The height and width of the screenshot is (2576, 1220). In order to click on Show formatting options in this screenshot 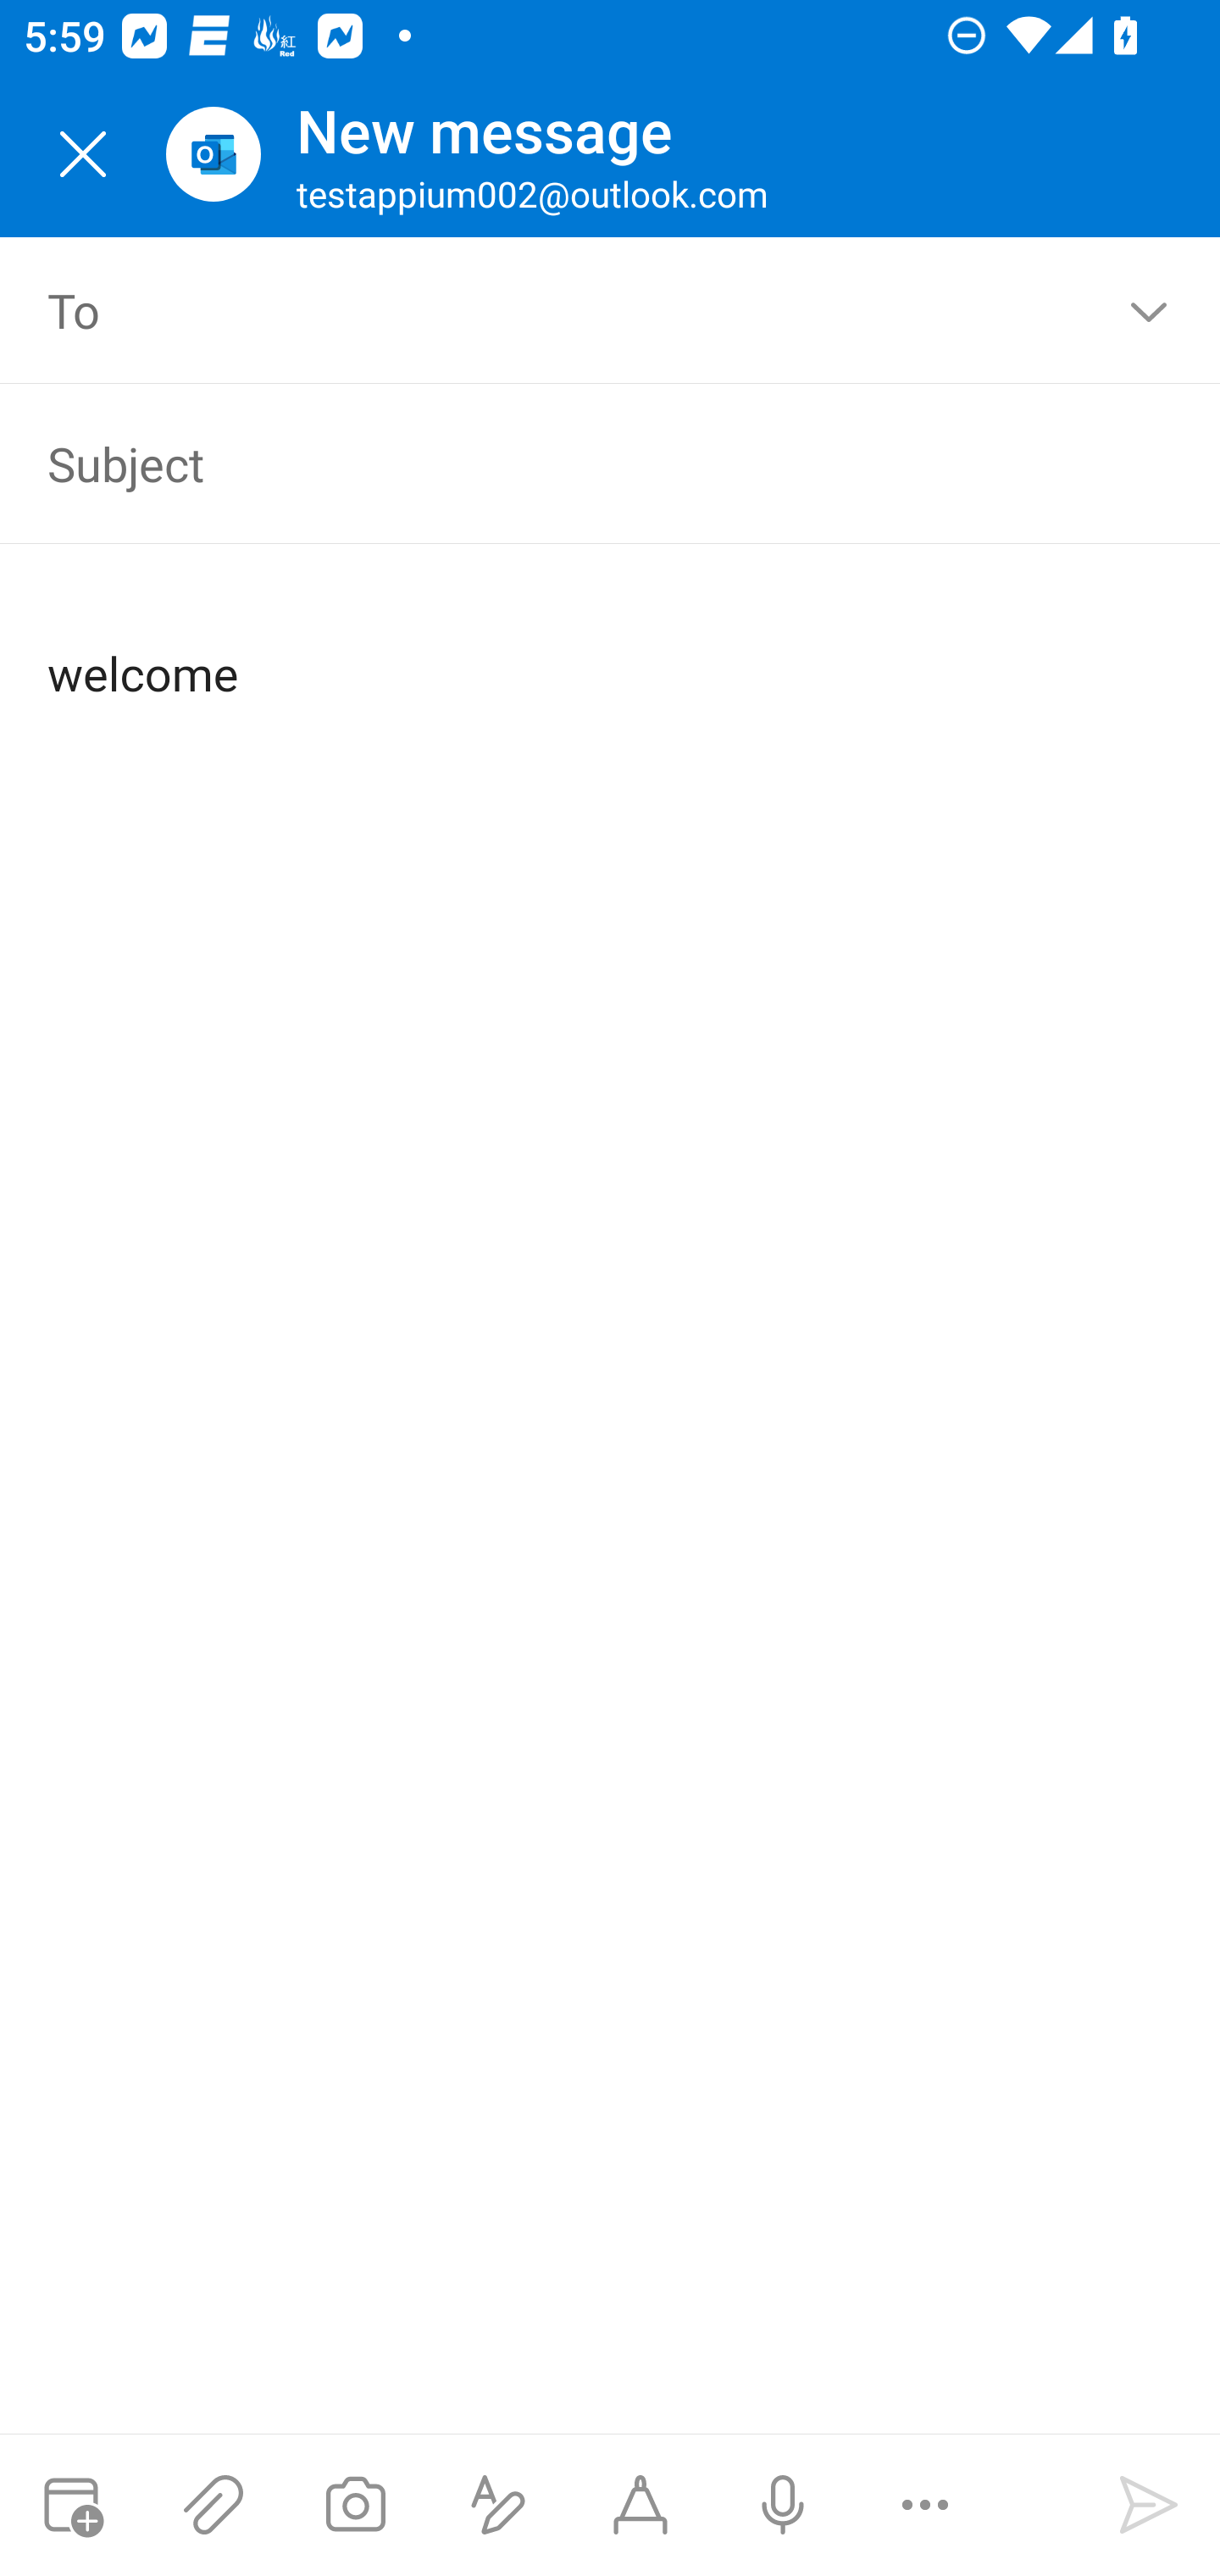, I will do `click(498, 2505)`.